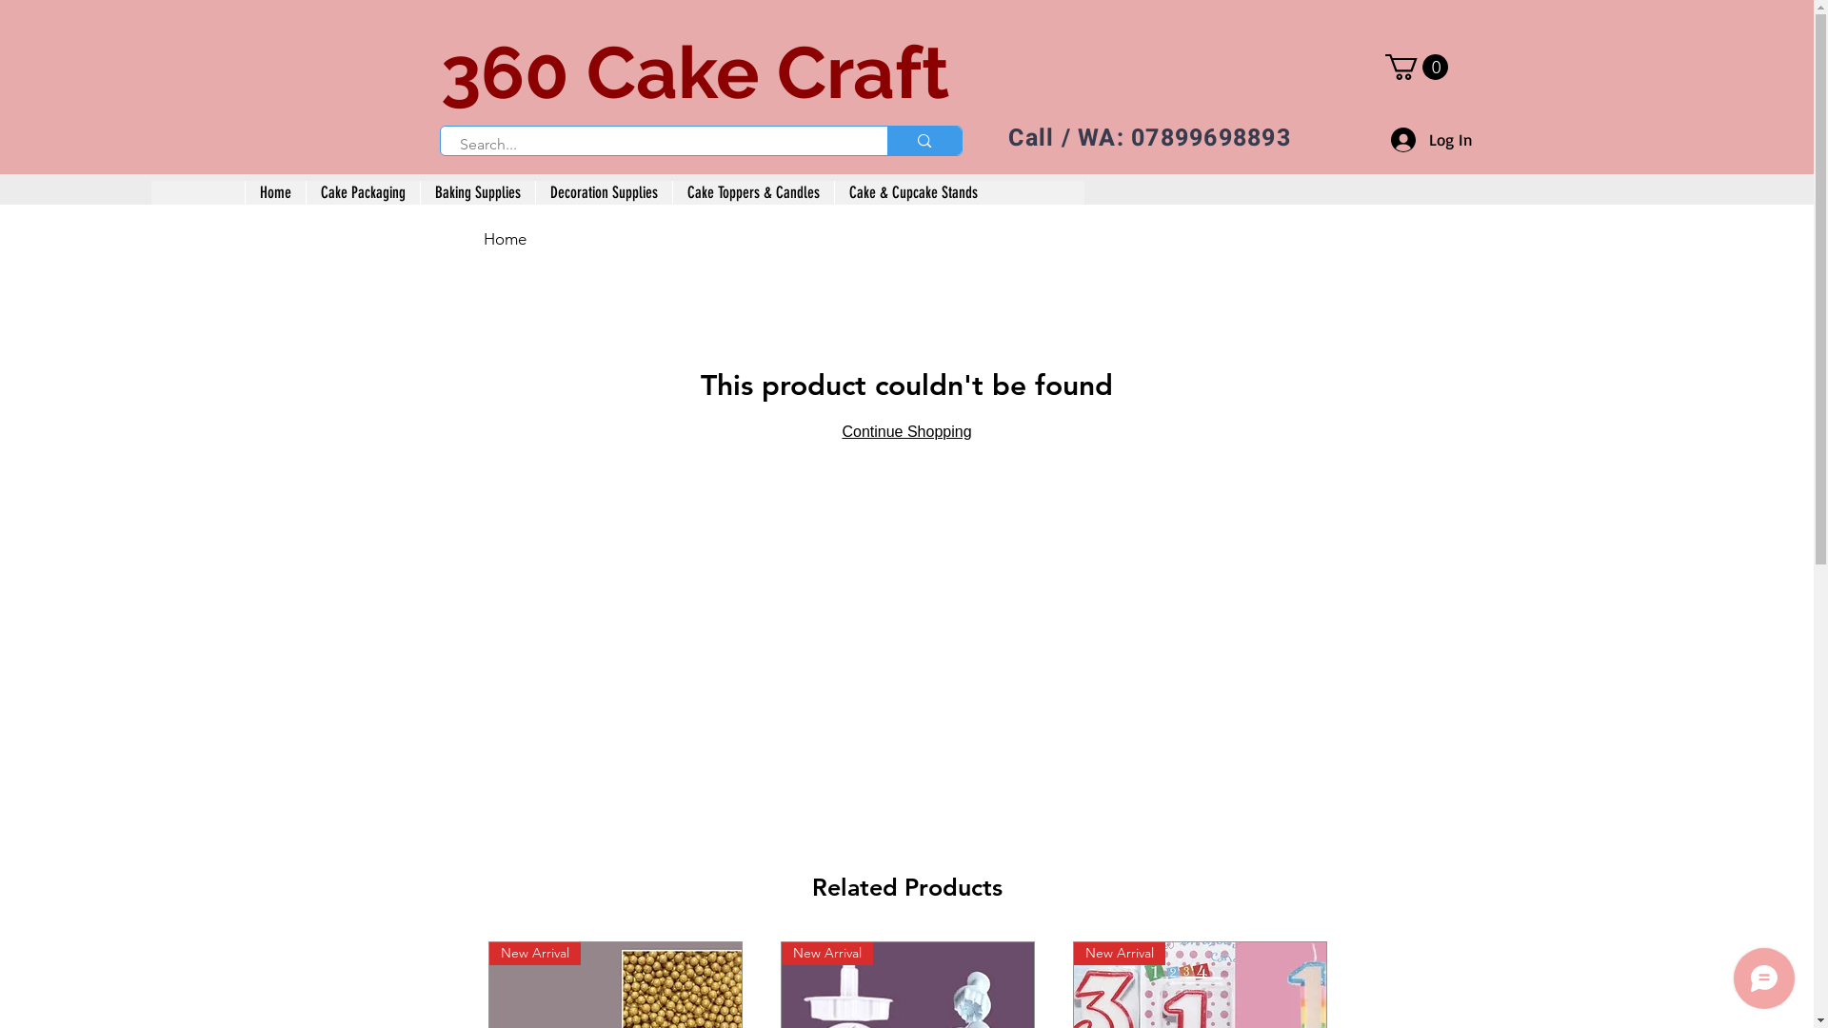 The height and width of the screenshot is (1028, 1828). What do you see at coordinates (362, 192) in the screenshot?
I see `Cake Packaging` at bounding box center [362, 192].